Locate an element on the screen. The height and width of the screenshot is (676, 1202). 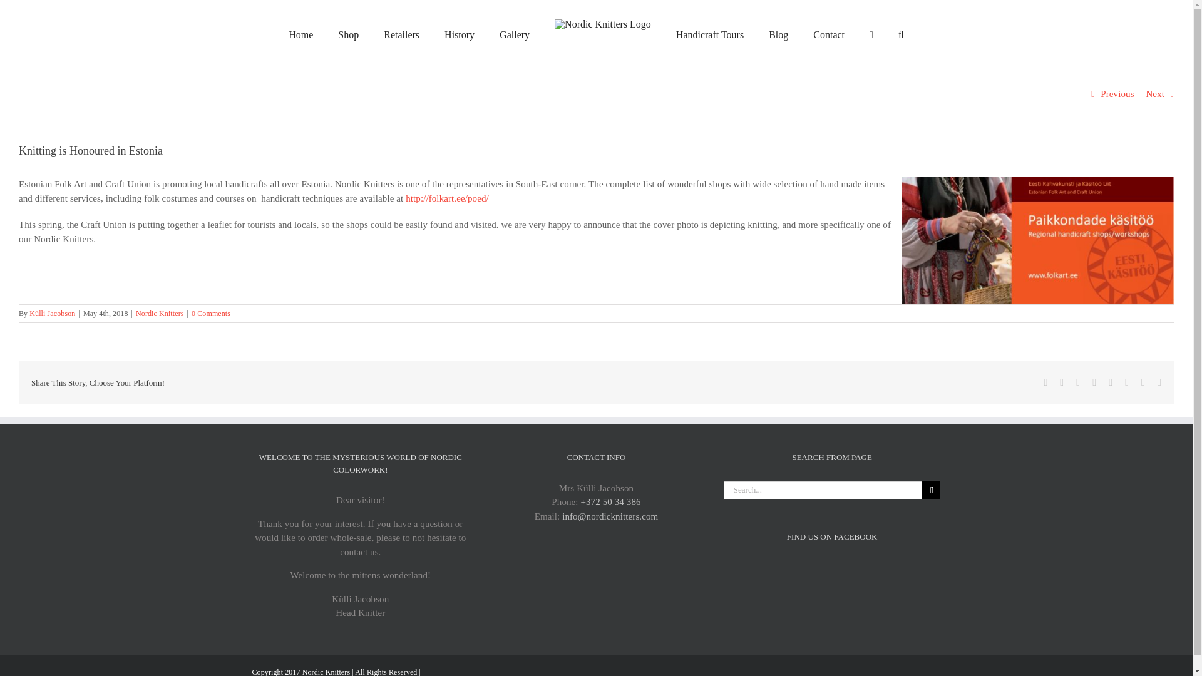
Previous is located at coordinates (1117, 94).